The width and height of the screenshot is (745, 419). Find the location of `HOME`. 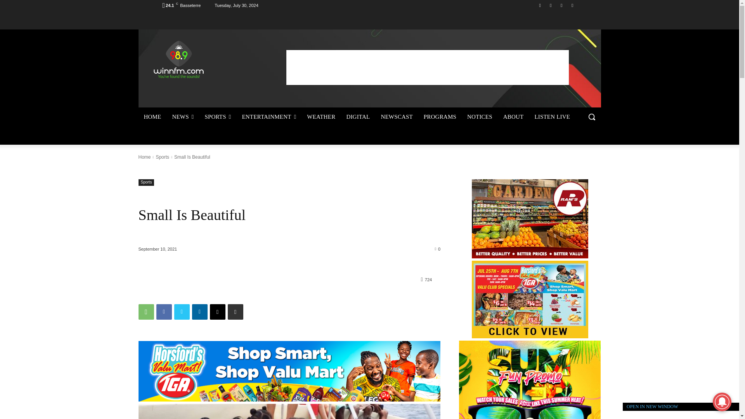

HOME is located at coordinates (152, 116).